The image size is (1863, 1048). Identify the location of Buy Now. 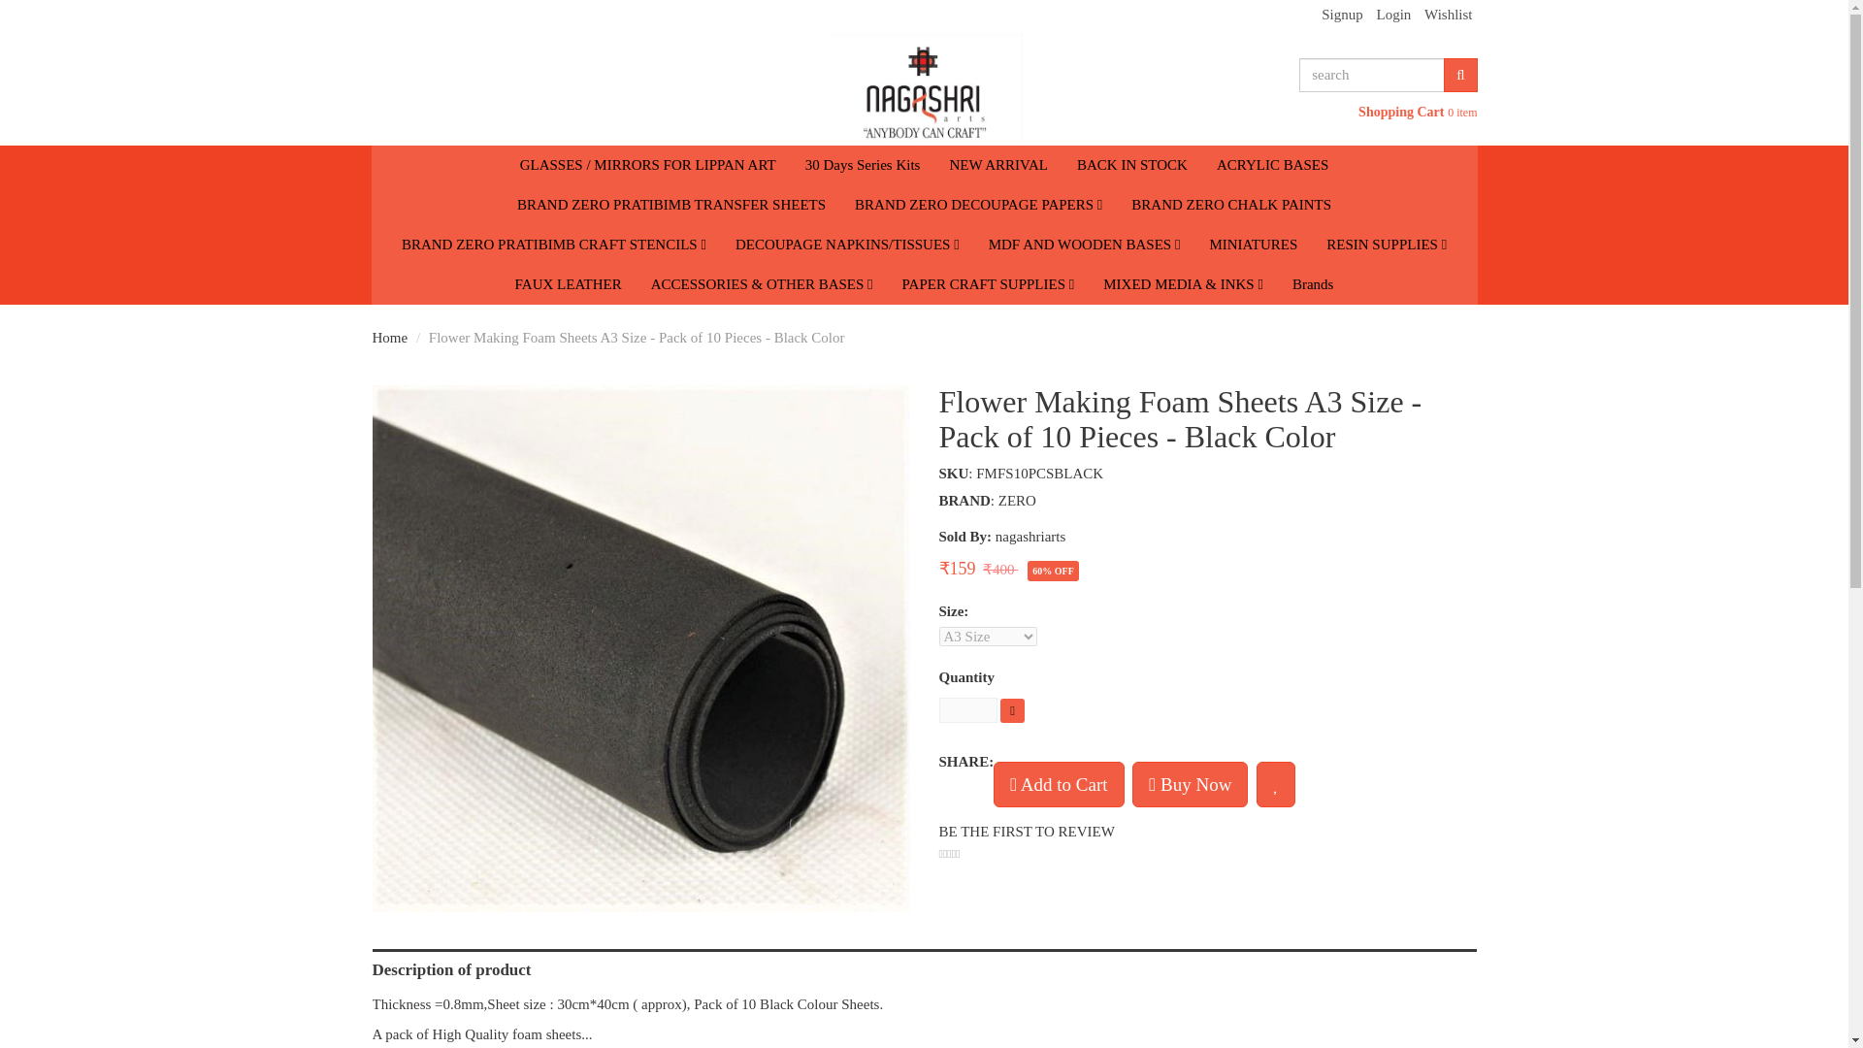
(1190, 784).